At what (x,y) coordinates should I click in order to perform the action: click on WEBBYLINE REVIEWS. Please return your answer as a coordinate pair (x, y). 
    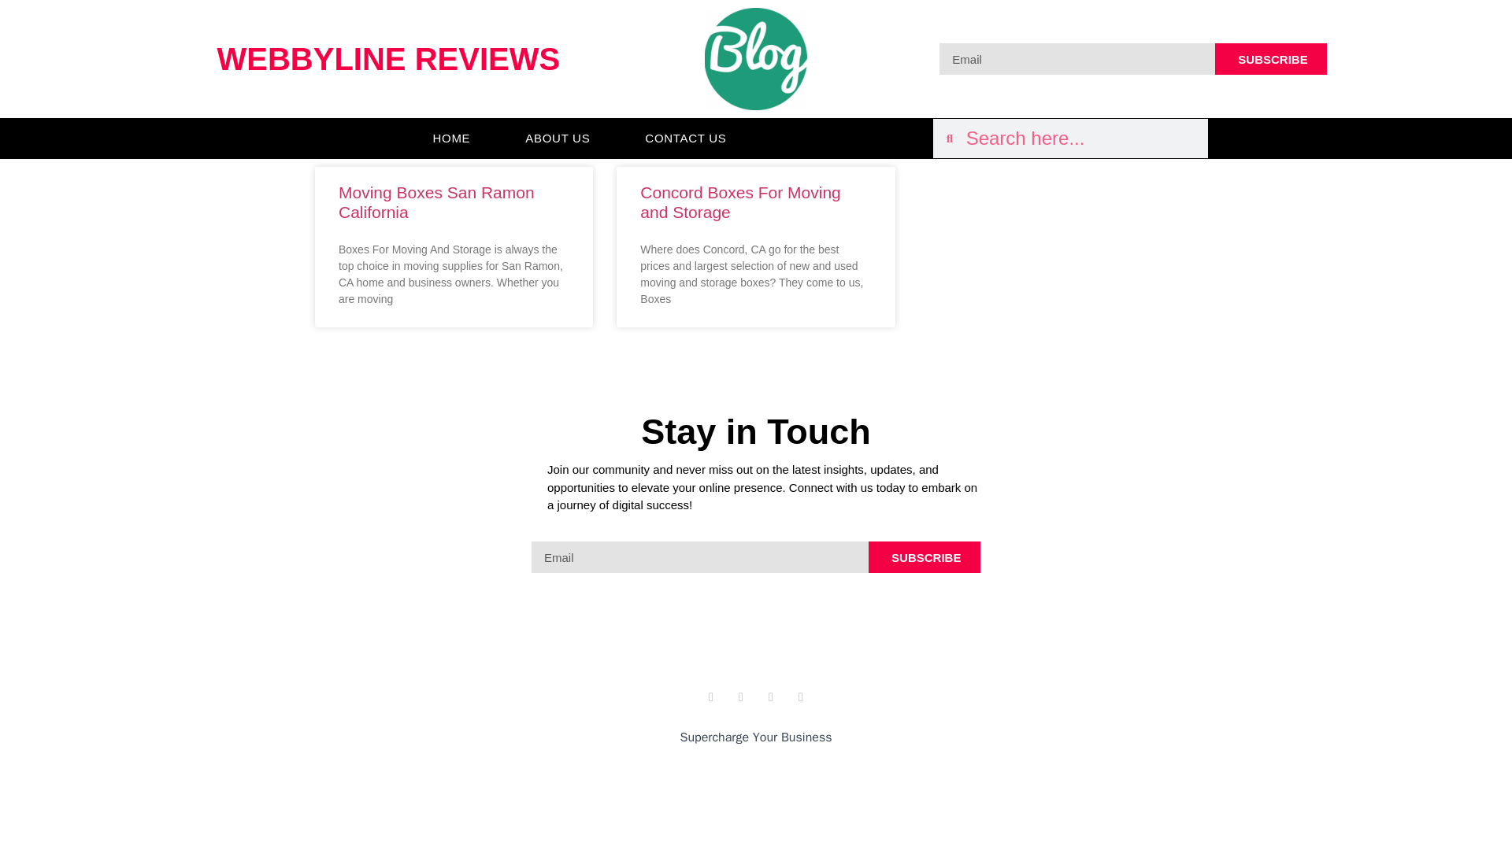
    Looking at the image, I should click on (389, 58).